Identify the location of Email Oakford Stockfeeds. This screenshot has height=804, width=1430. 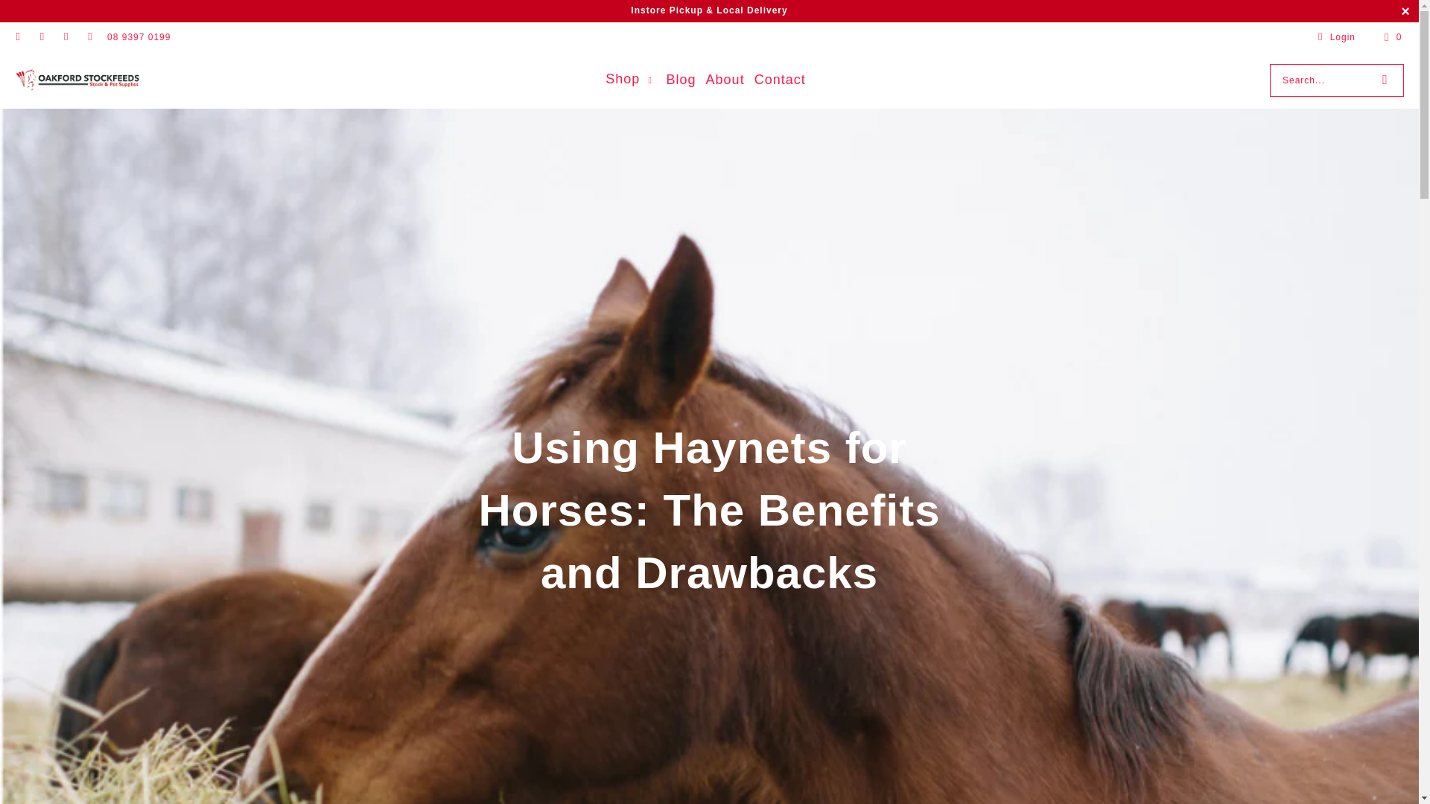
(18, 37).